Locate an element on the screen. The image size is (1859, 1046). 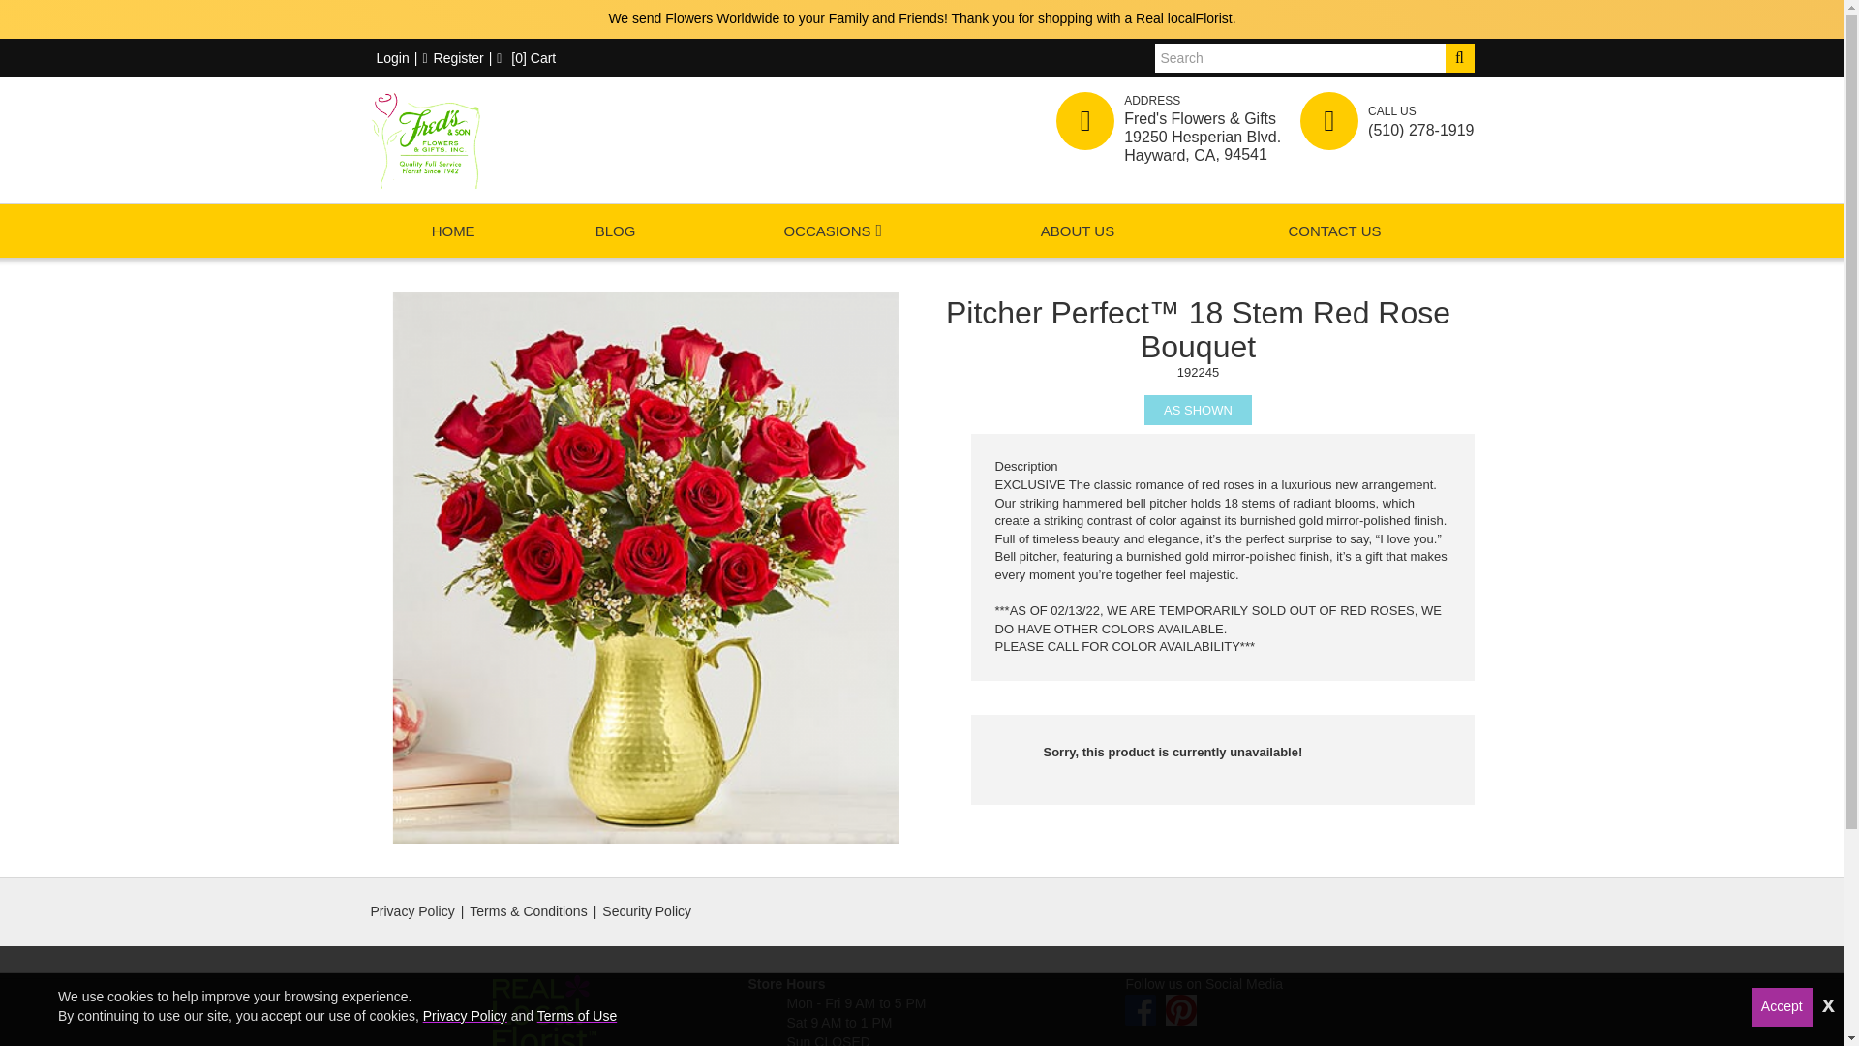
BLOG is located at coordinates (616, 231).